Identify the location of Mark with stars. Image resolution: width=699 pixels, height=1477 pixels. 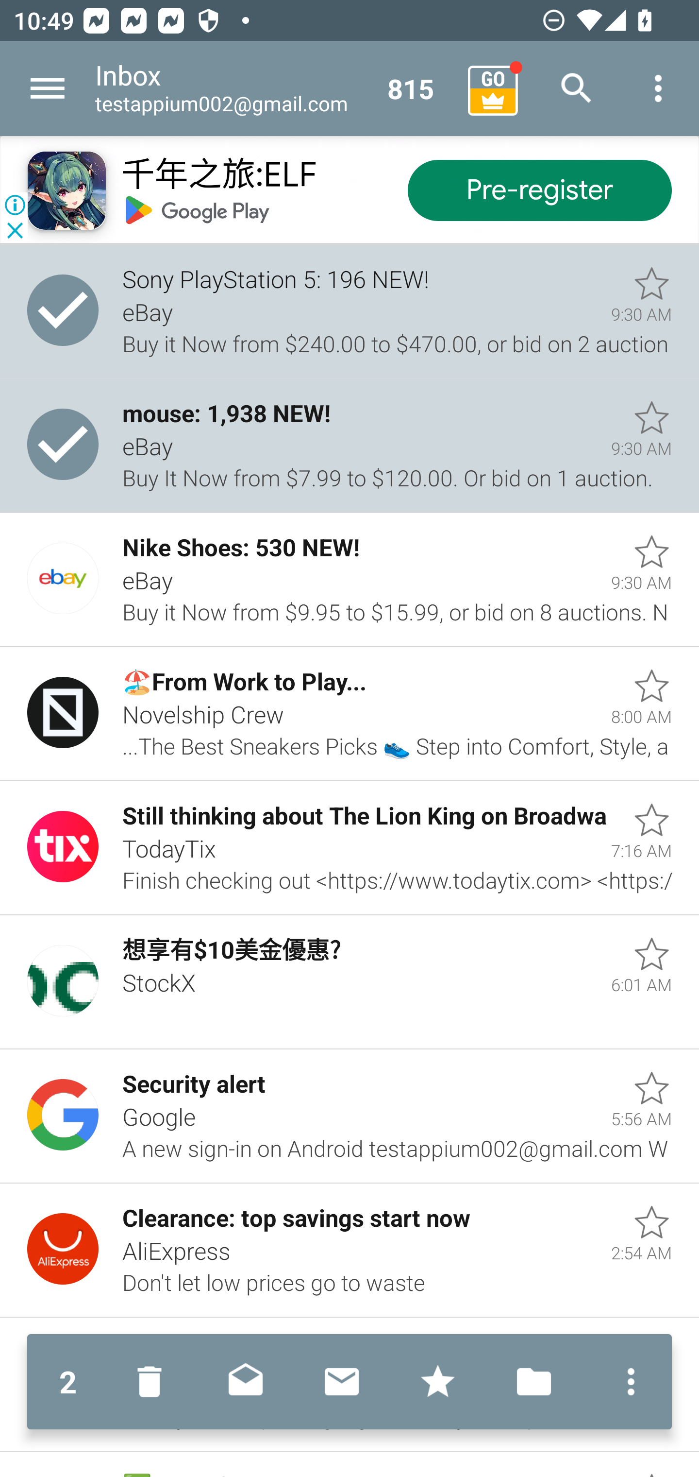
(438, 1382).